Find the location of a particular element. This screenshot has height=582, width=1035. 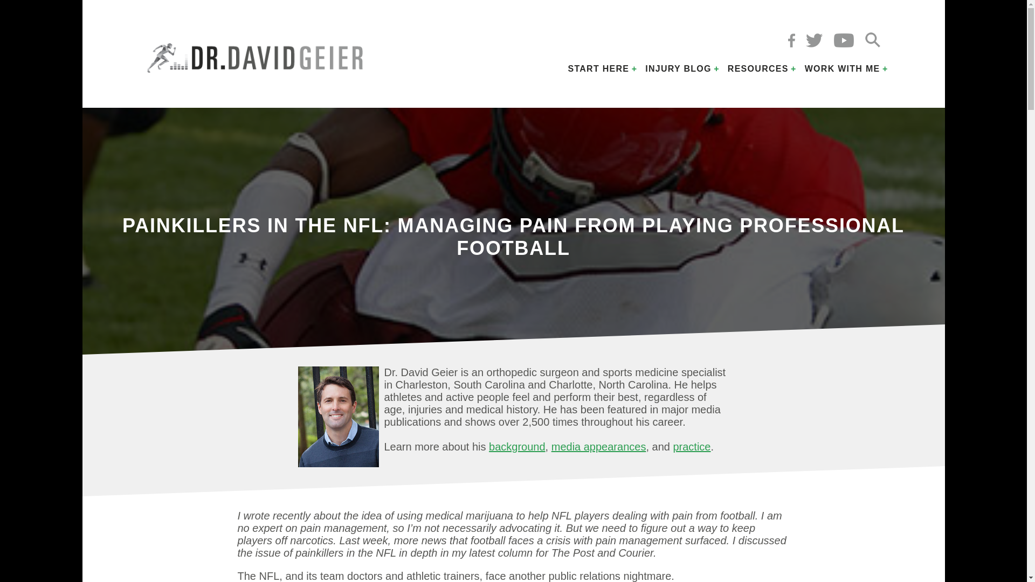

practice is located at coordinates (691, 446).